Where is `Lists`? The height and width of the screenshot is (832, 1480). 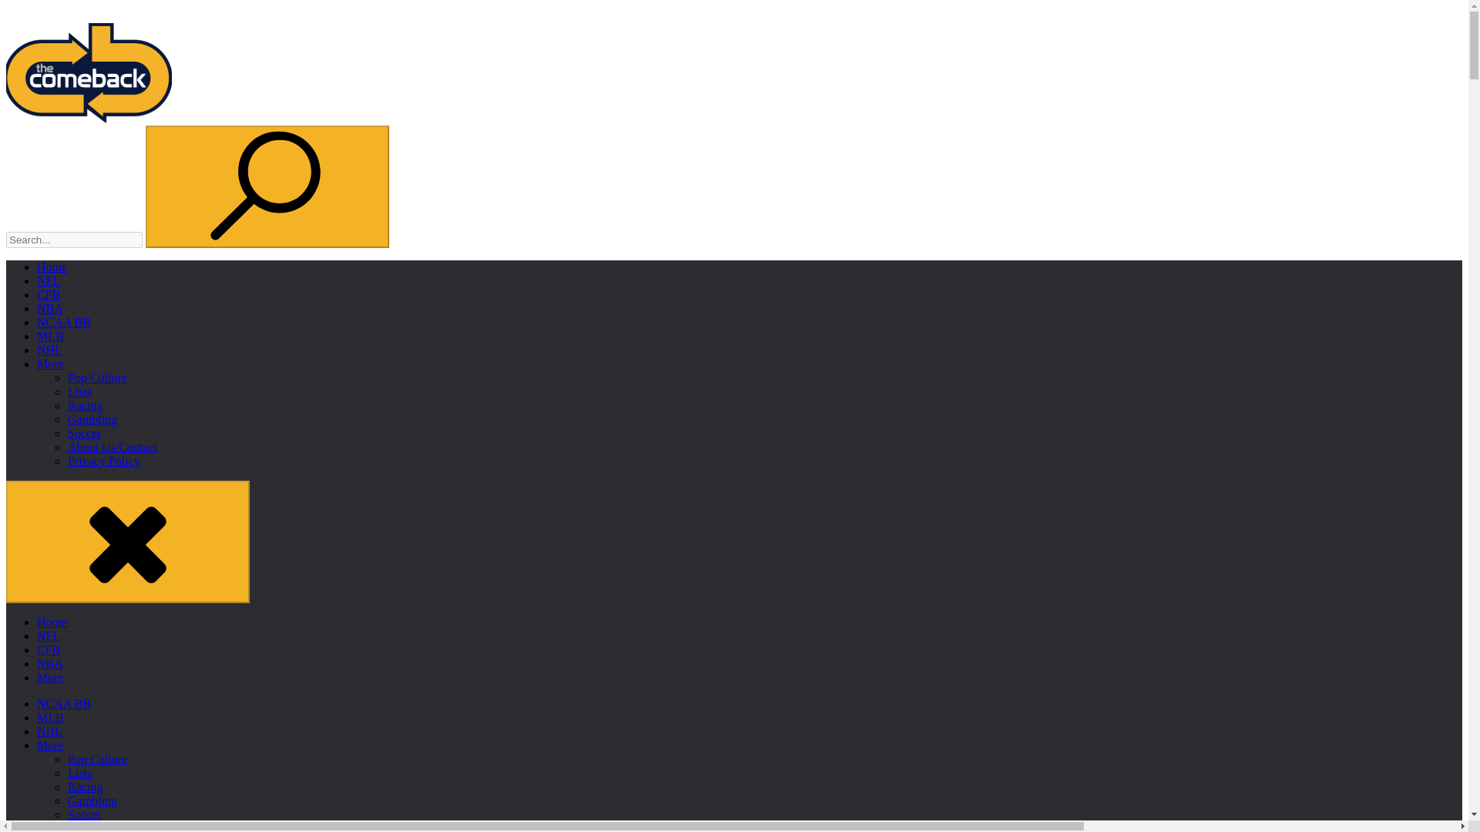
Lists is located at coordinates (80, 772).